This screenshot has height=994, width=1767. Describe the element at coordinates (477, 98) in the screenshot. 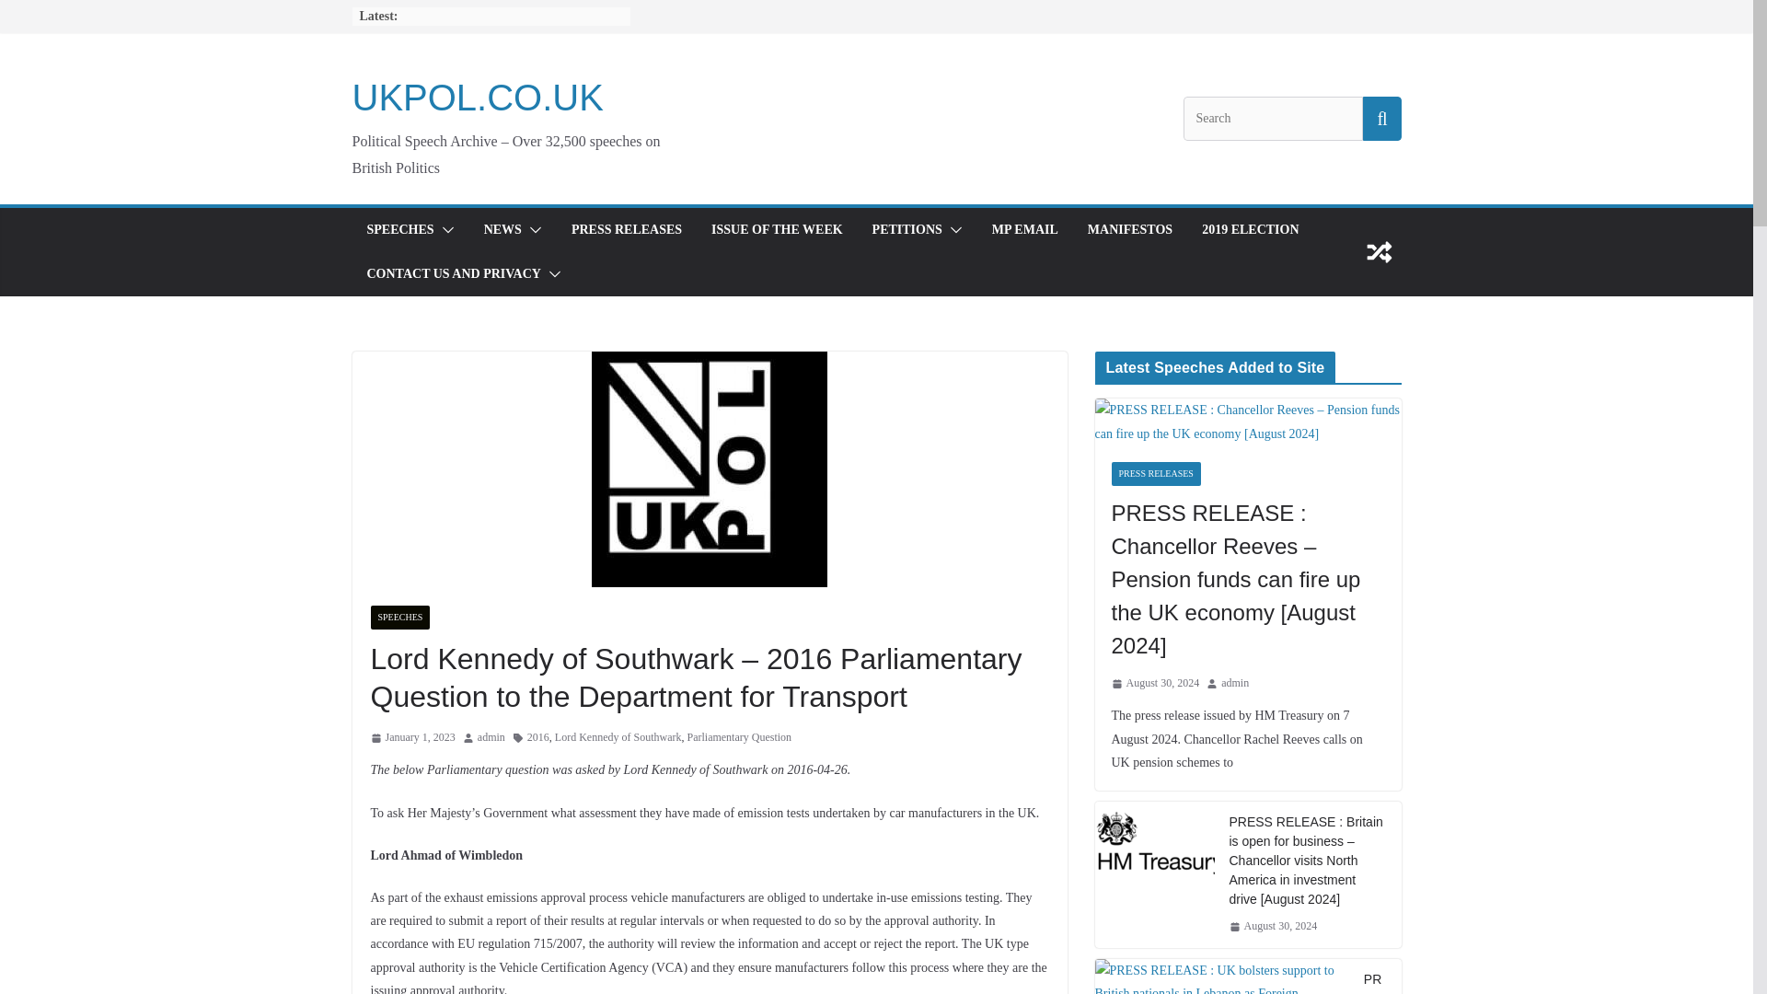

I see `UKPOL.CO.UK` at that location.